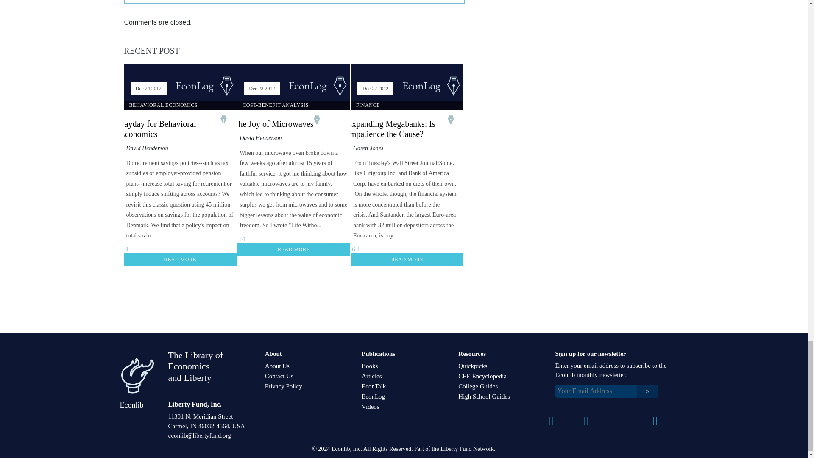  What do you see at coordinates (368, 148) in the screenshot?
I see `Garett Jones` at bounding box center [368, 148].